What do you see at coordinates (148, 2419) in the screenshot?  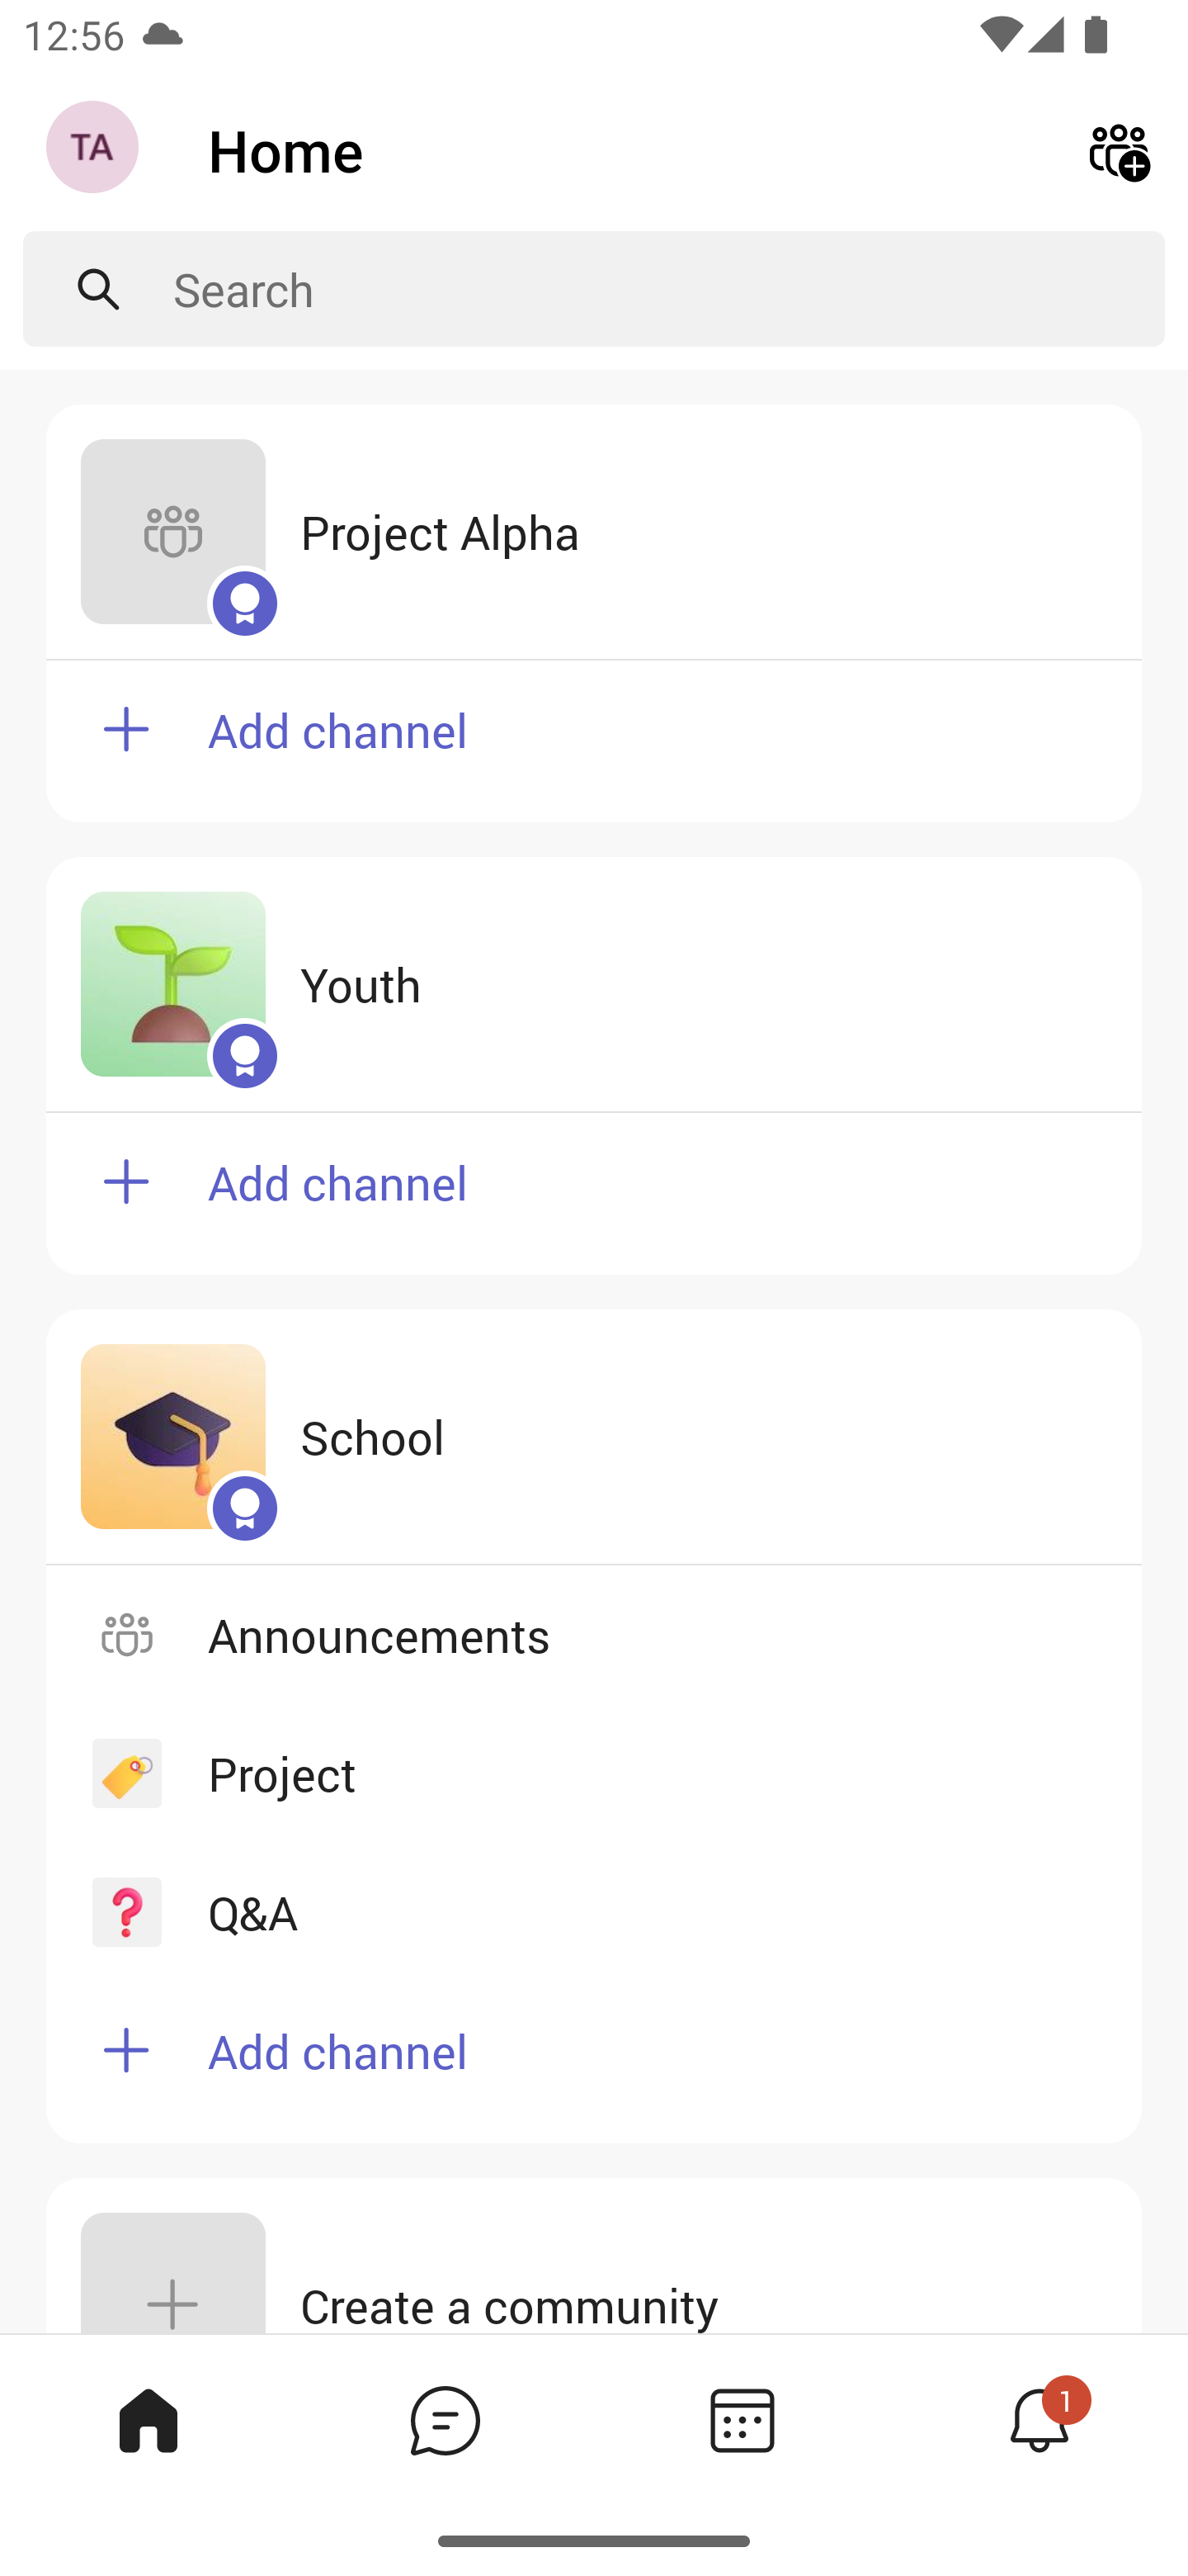 I see `Home tab, 1 of 4` at bounding box center [148, 2419].